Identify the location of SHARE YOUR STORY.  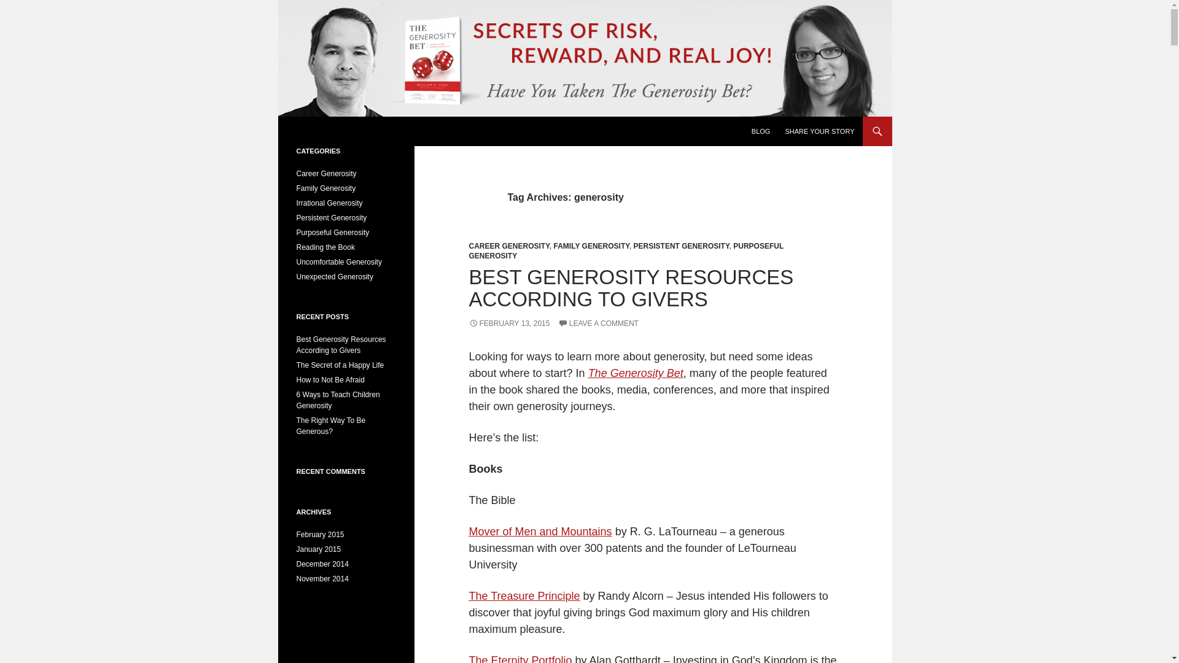
(819, 131).